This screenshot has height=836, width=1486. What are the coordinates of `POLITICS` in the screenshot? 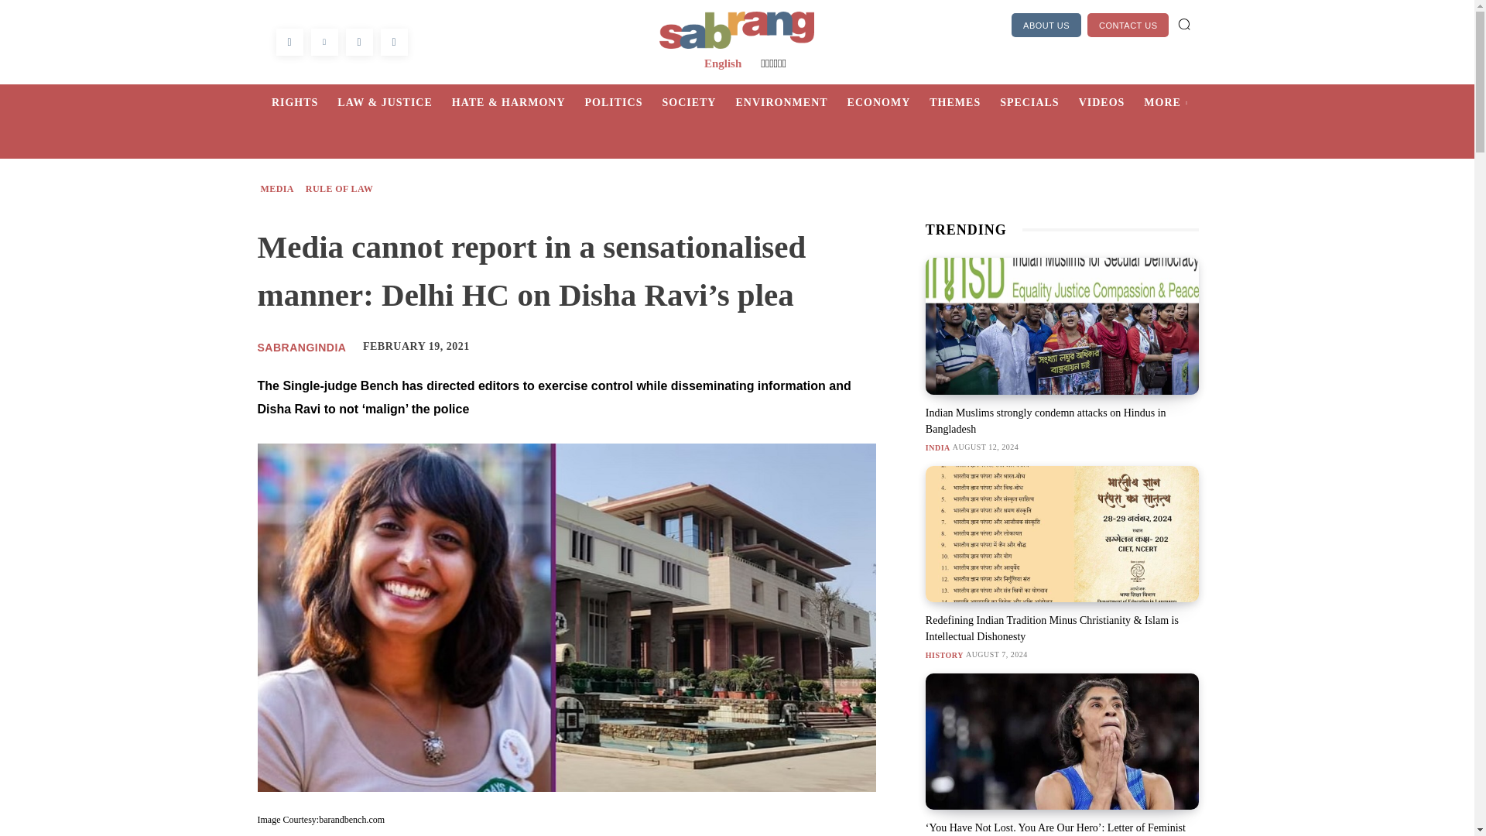 It's located at (624, 102).